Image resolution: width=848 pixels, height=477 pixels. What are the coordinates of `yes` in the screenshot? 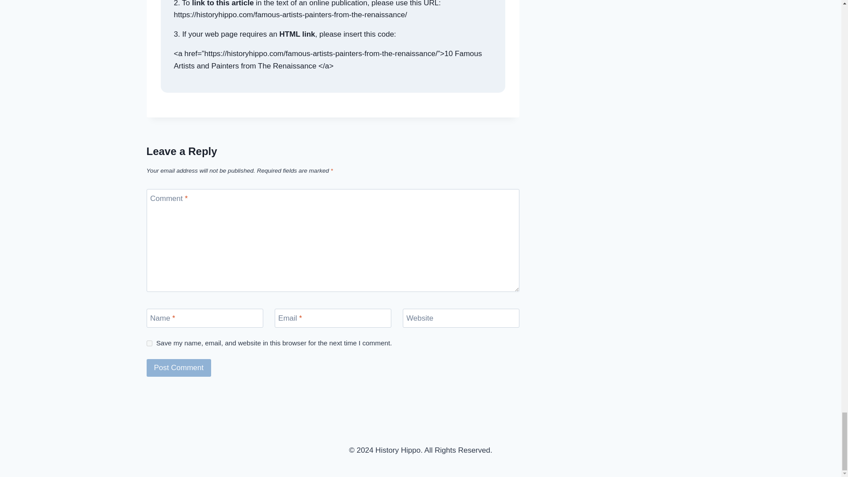 It's located at (149, 344).